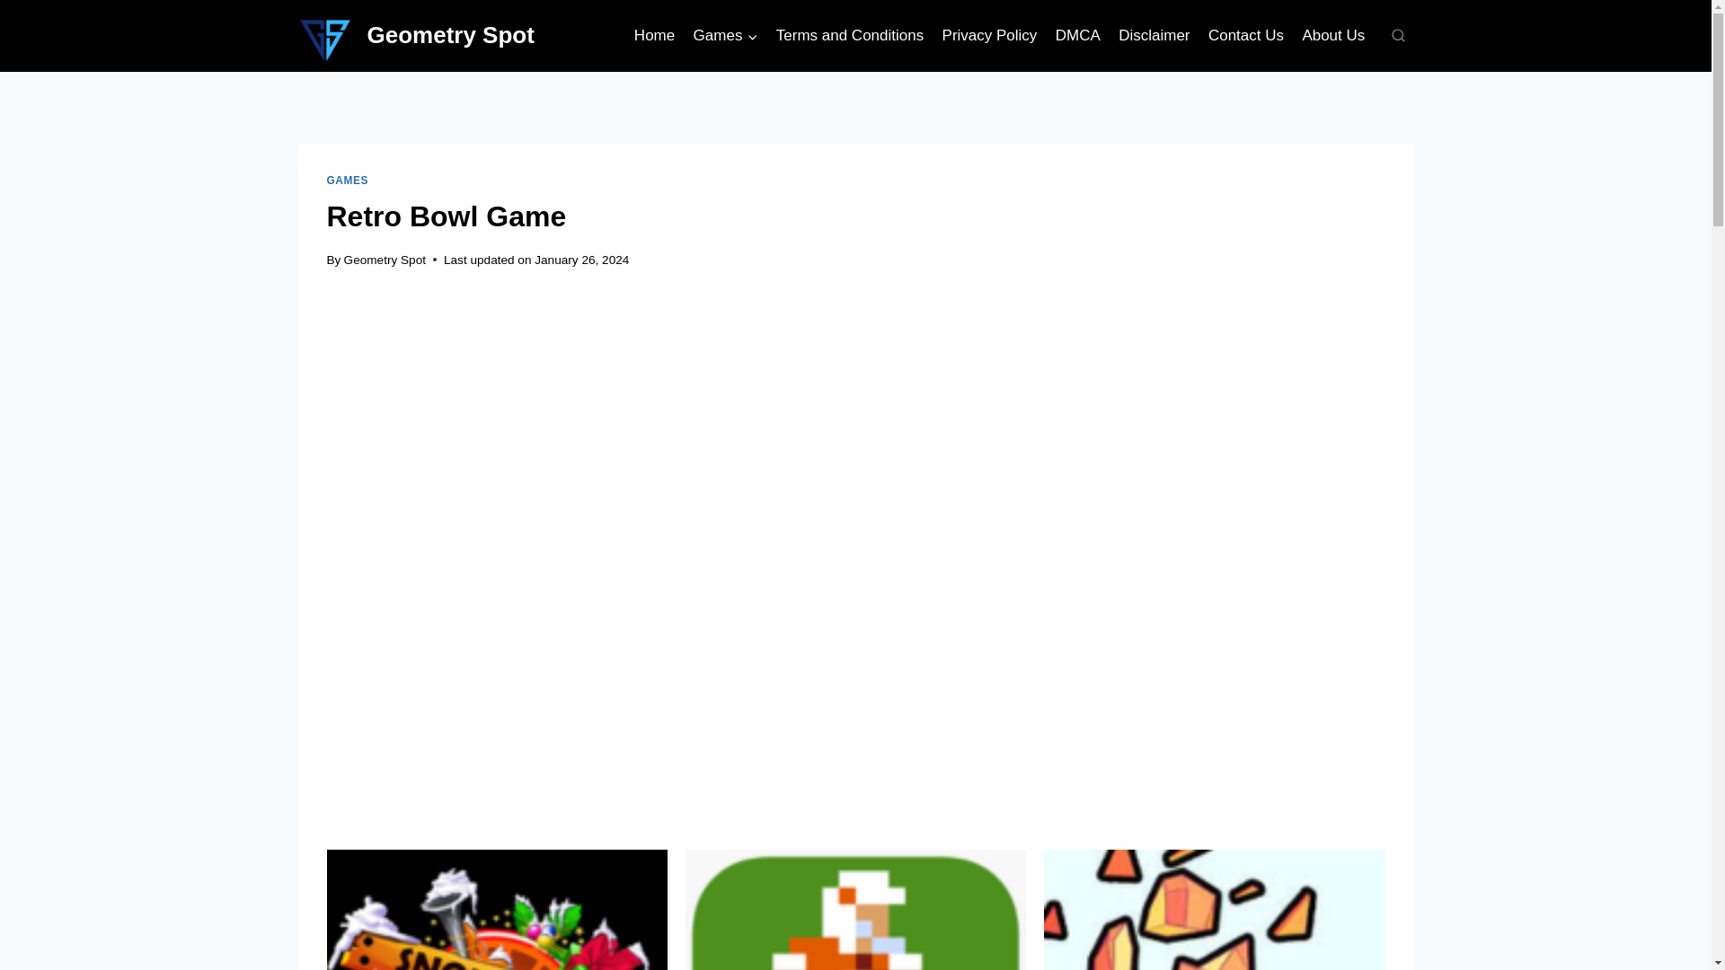  Describe the element at coordinates (850, 36) in the screenshot. I see `Terms and Conditions` at that location.